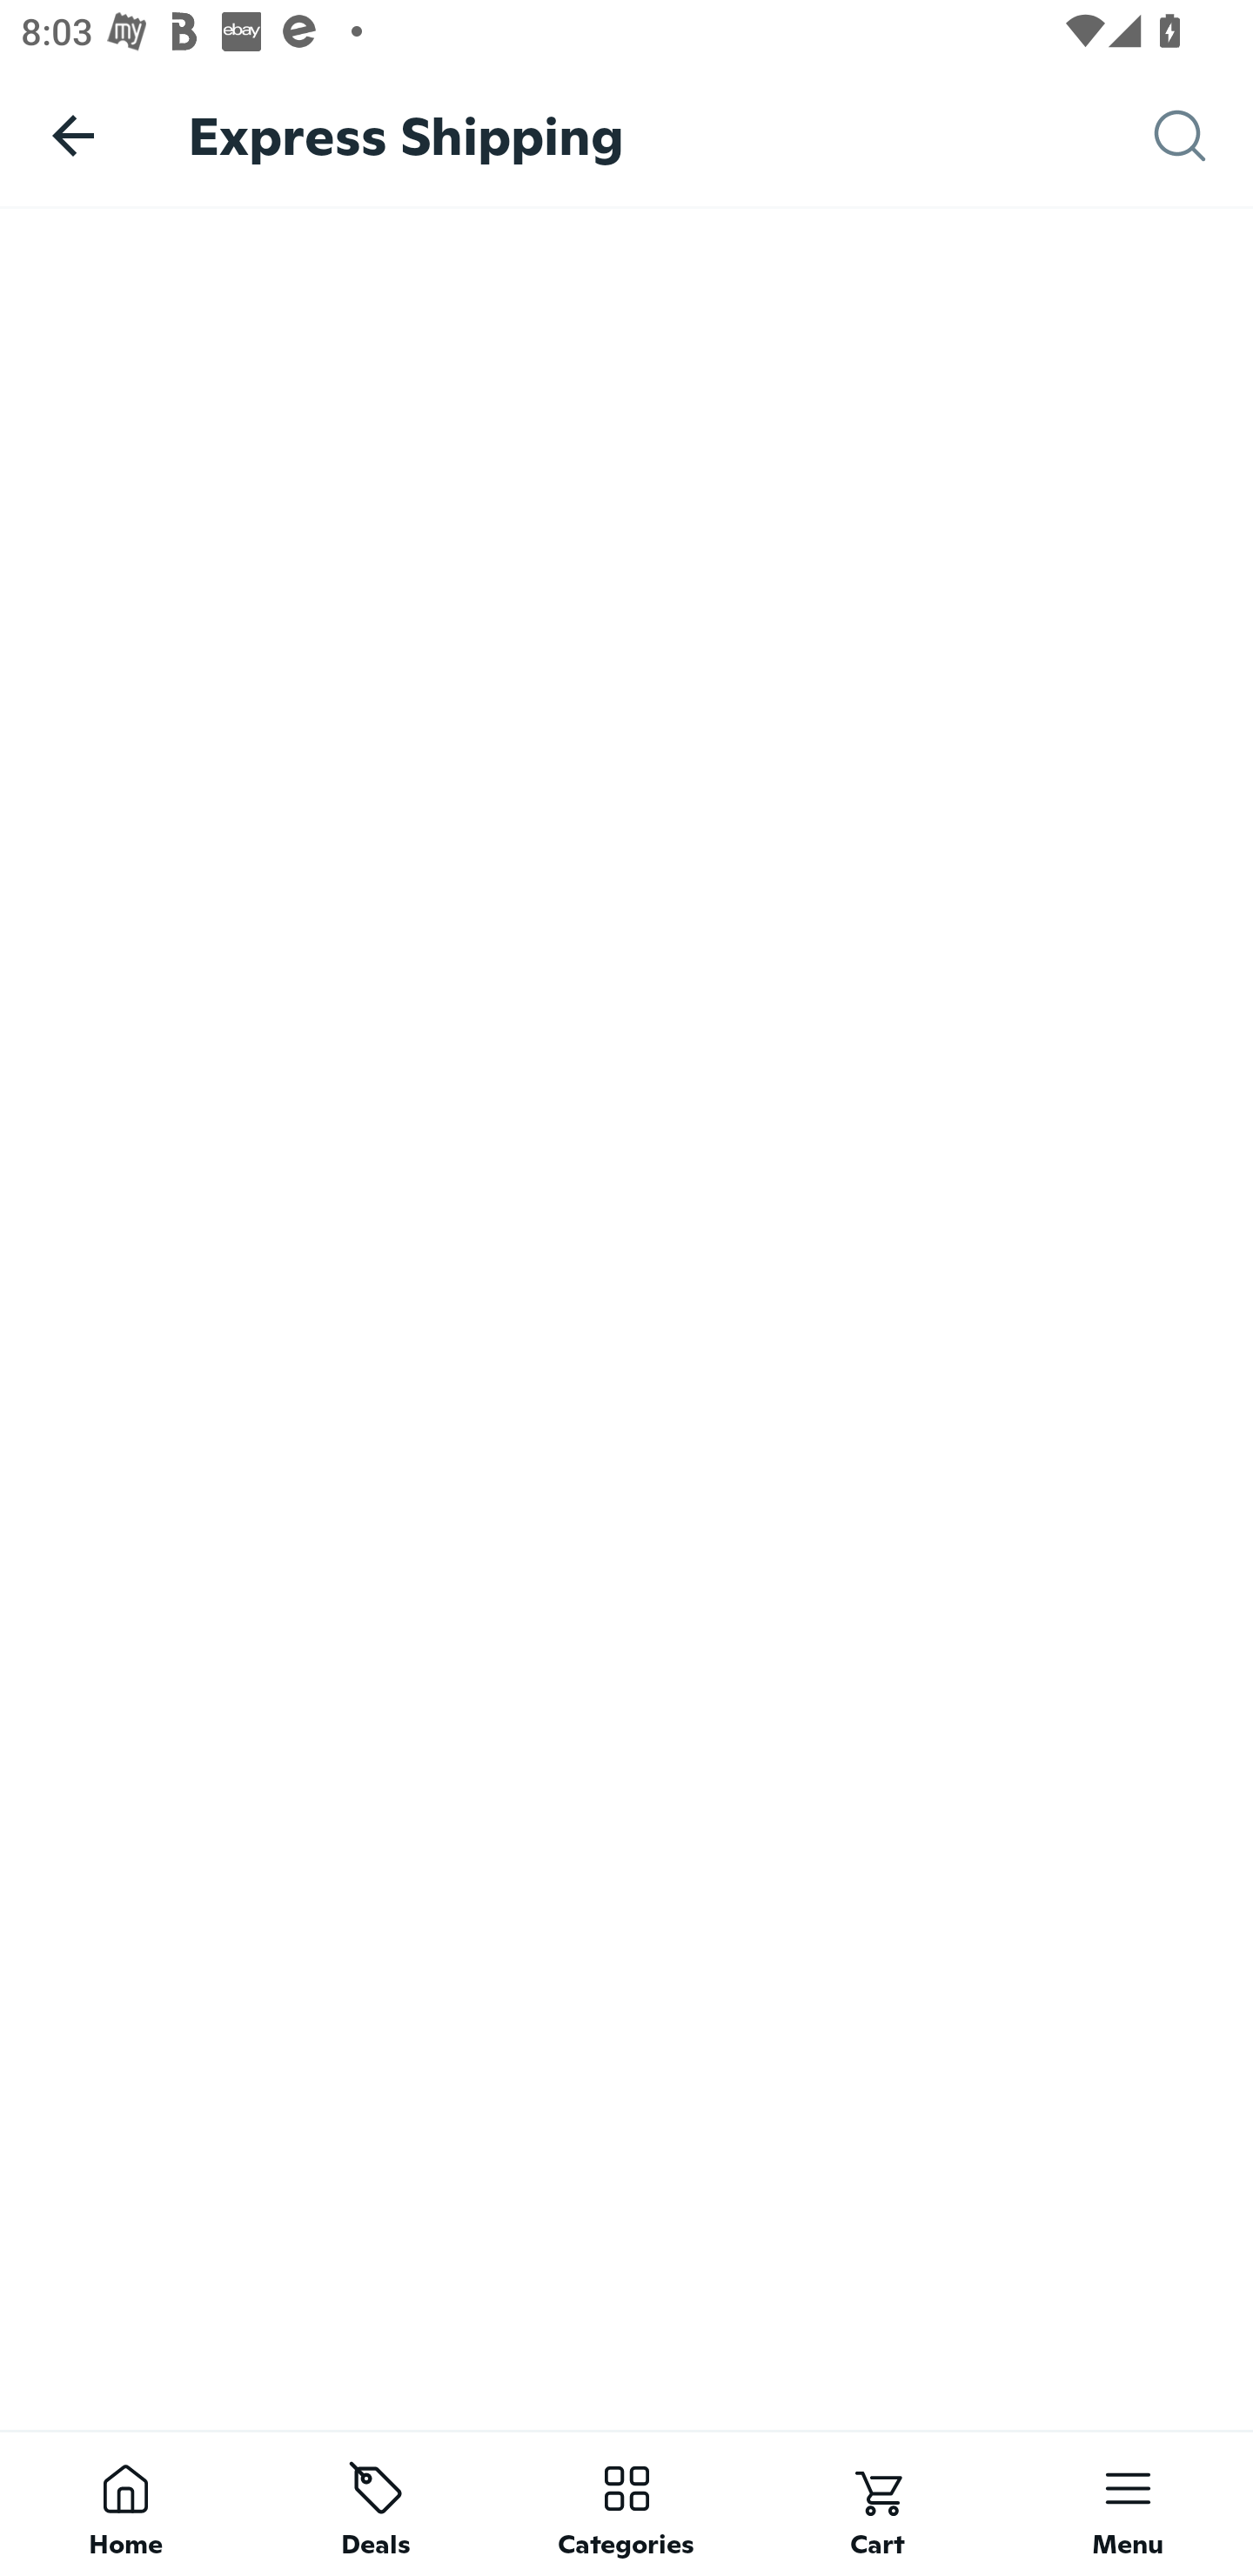 The height and width of the screenshot is (2576, 1253). Describe the element at coordinates (125, 2503) in the screenshot. I see `Home` at that location.